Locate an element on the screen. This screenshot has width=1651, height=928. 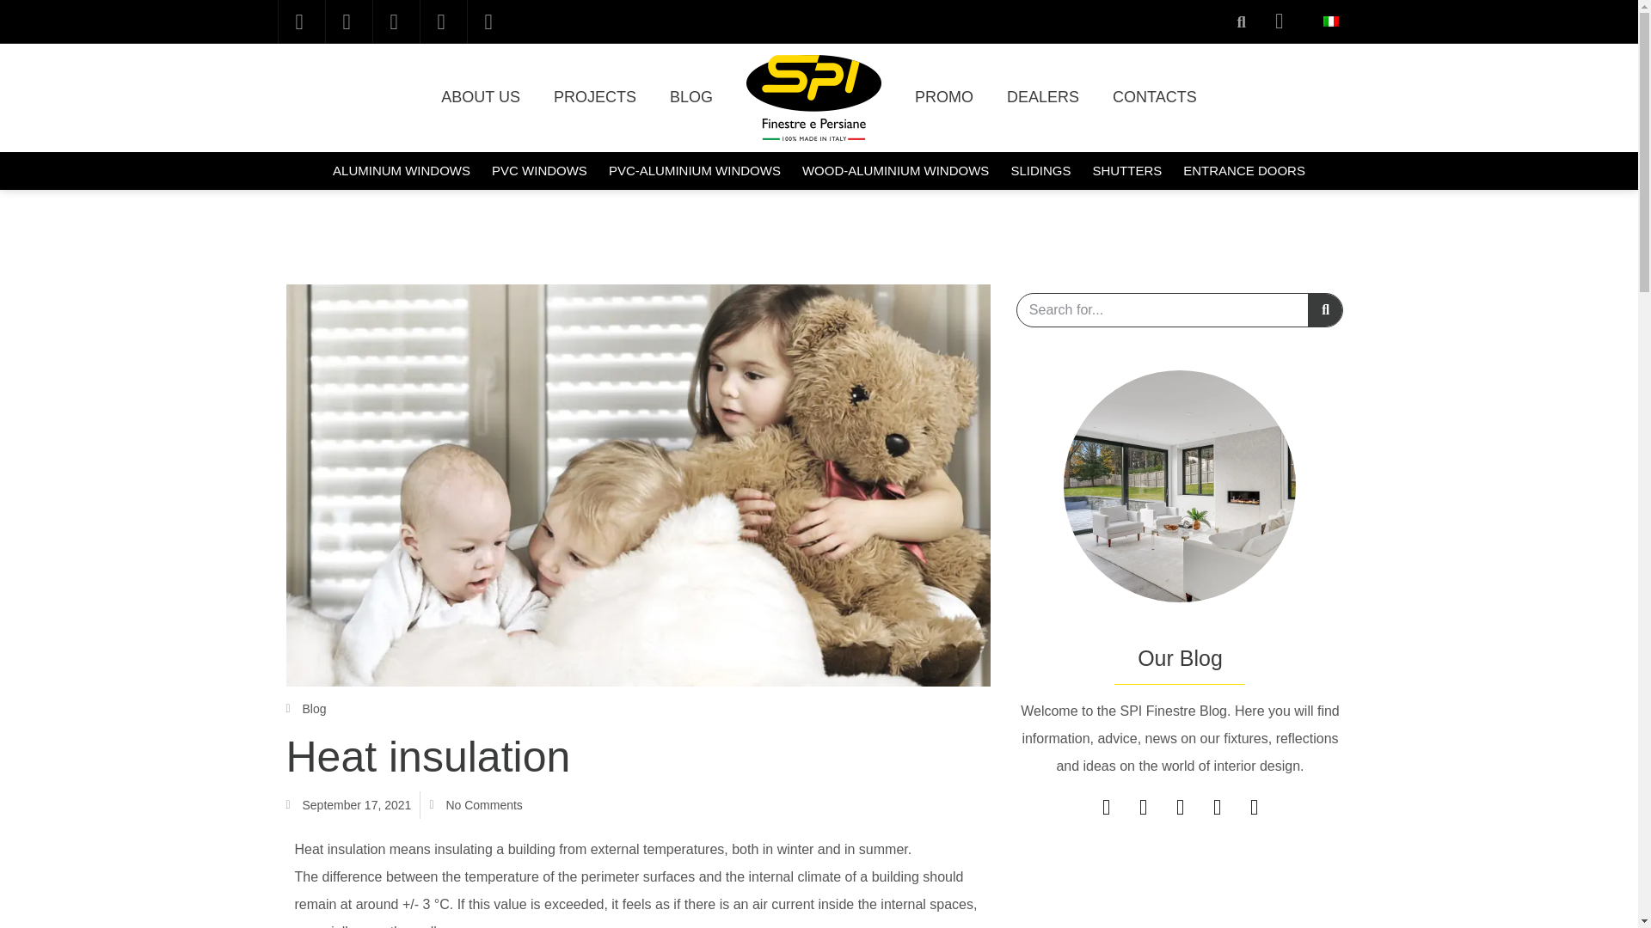
DEALERS is located at coordinates (1042, 98).